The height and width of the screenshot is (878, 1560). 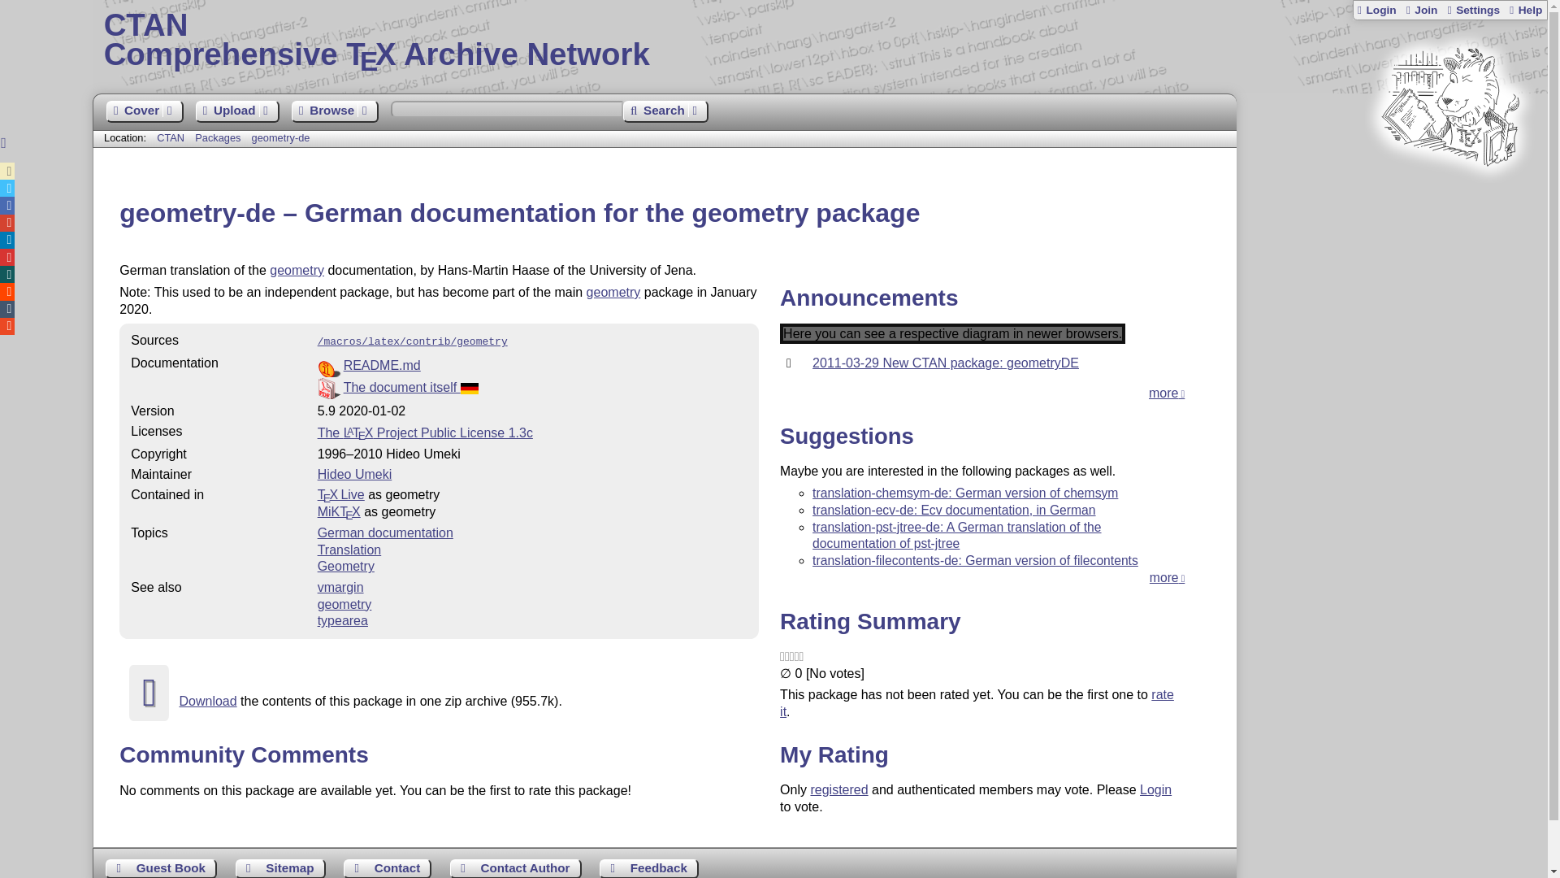 What do you see at coordinates (532, 366) in the screenshot?
I see `Read Me file` at bounding box center [532, 366].